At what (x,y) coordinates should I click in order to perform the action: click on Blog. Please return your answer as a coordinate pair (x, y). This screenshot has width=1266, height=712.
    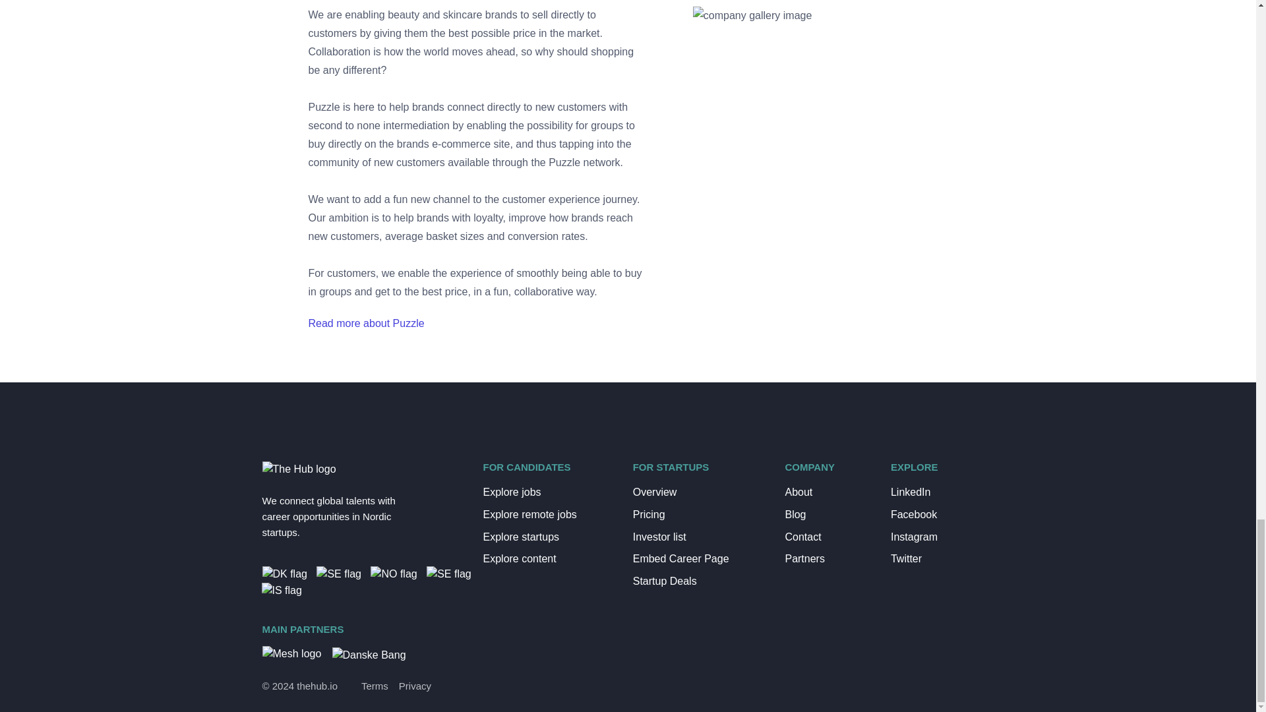
    Looking at the image, I should click on (827, 514).